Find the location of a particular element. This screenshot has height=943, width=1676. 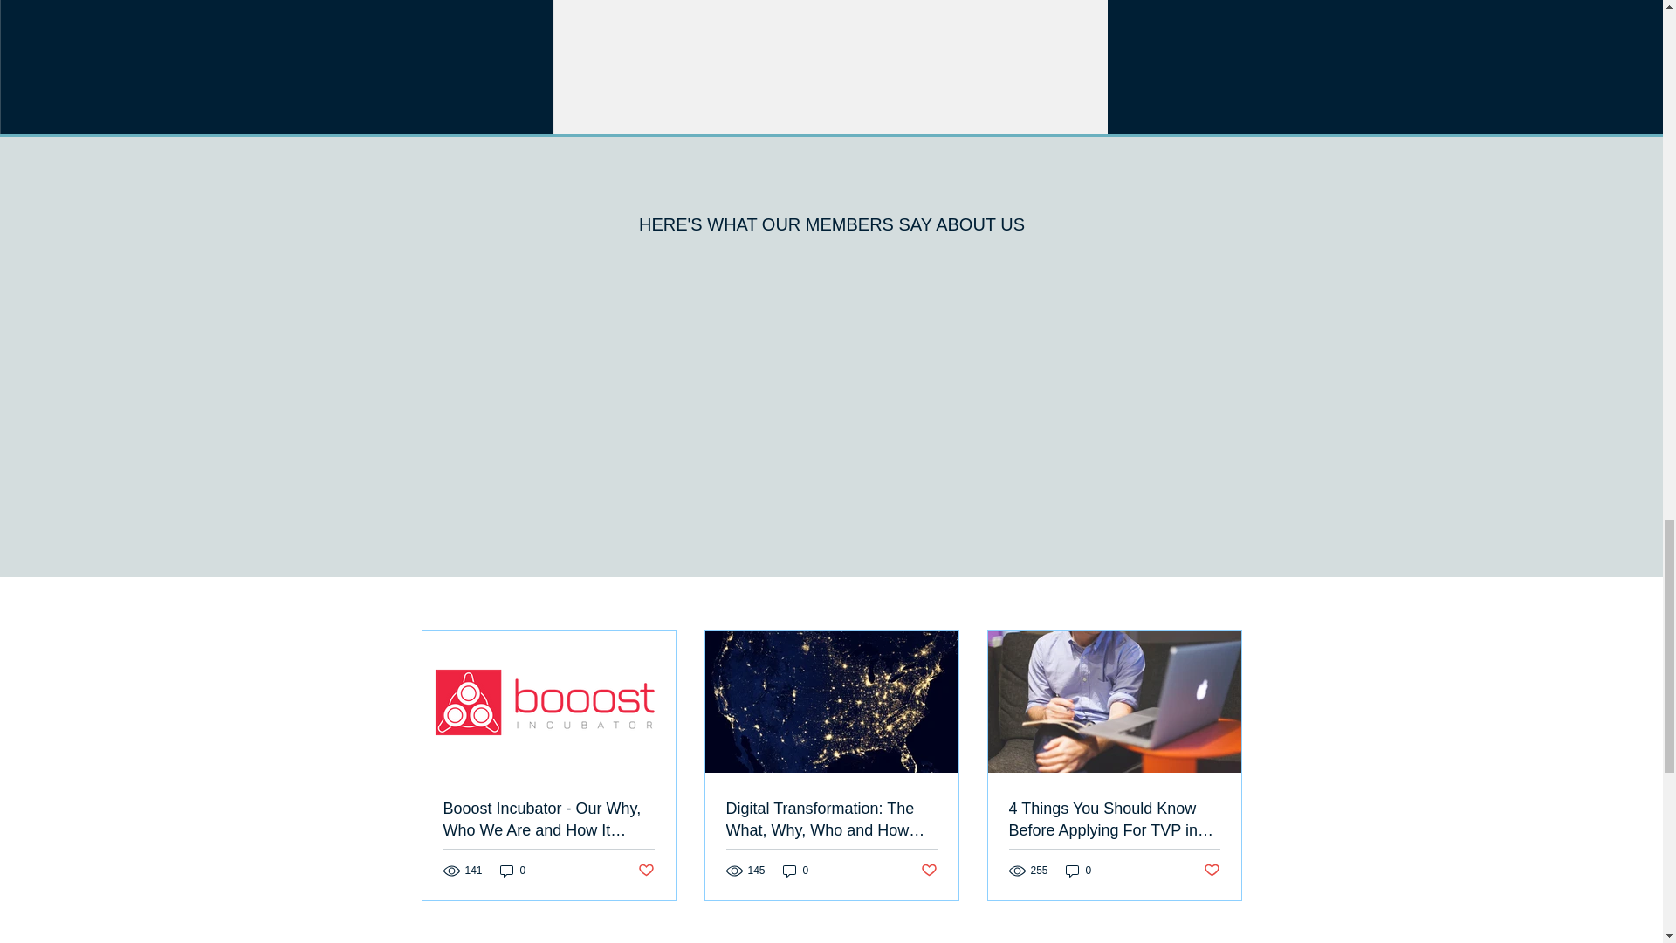

0 is located at coordinates (796, 871).